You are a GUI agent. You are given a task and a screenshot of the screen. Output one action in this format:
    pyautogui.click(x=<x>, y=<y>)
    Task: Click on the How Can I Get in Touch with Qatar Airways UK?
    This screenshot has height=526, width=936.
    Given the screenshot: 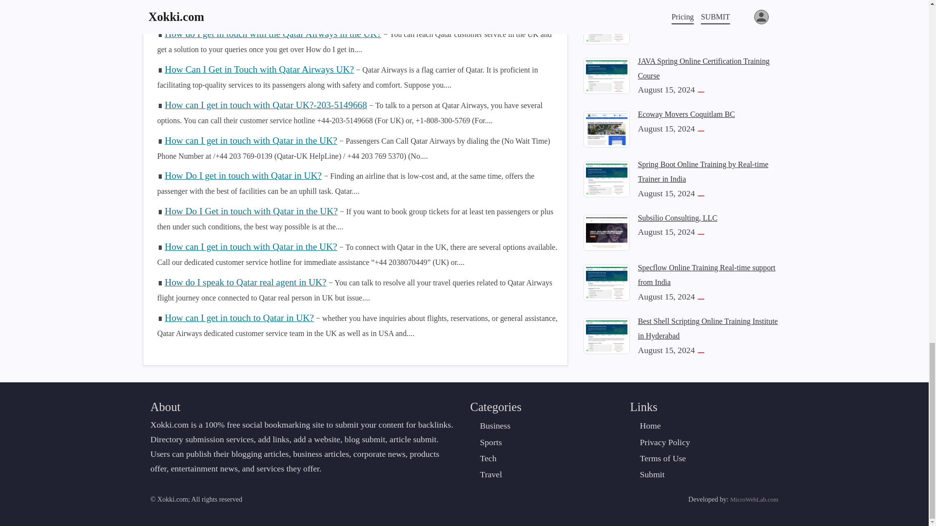 What is the action you would take?
    pyautogui.click(x=259, y=69)
    